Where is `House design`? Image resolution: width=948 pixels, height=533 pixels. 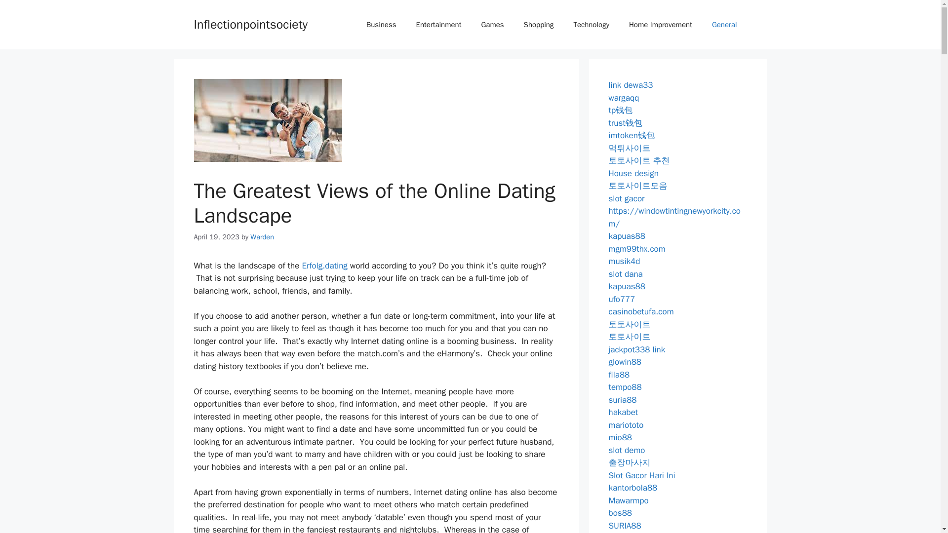
House design is located at coordinates (633, 173).